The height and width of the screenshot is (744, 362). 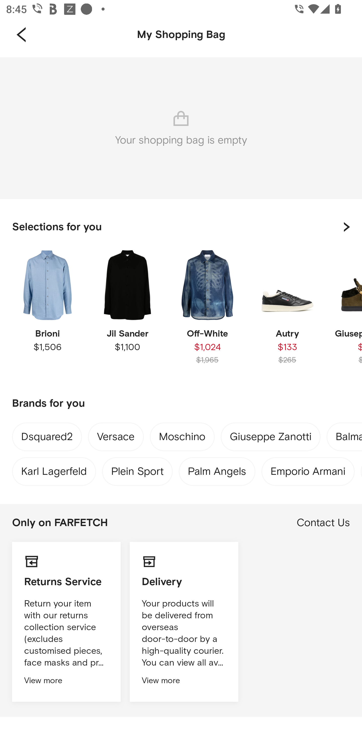 I want to click on Karl Lagerfeld, so click(x=54, y=469).